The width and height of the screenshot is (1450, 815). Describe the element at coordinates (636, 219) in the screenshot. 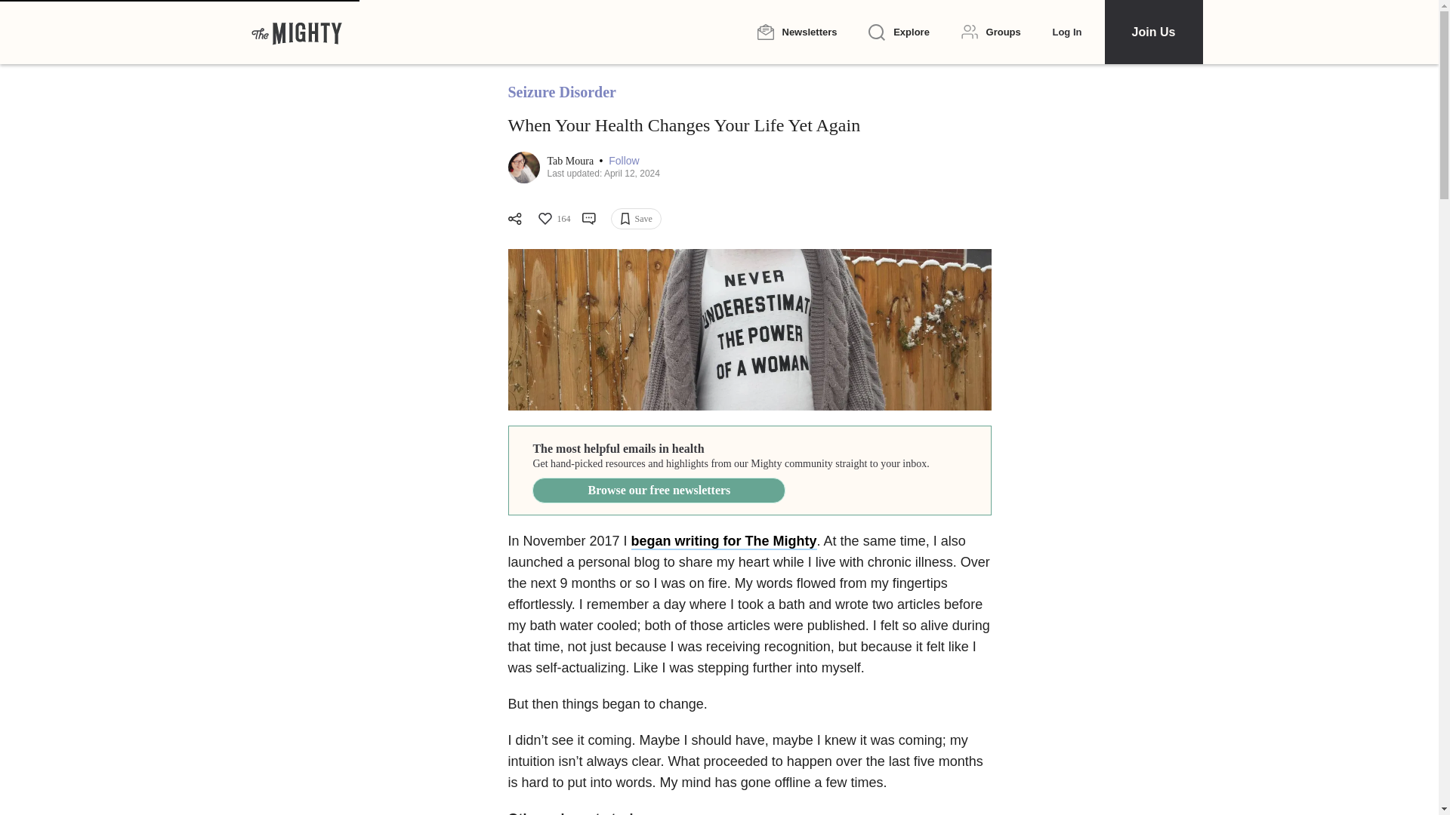

I see `Save` at that location.